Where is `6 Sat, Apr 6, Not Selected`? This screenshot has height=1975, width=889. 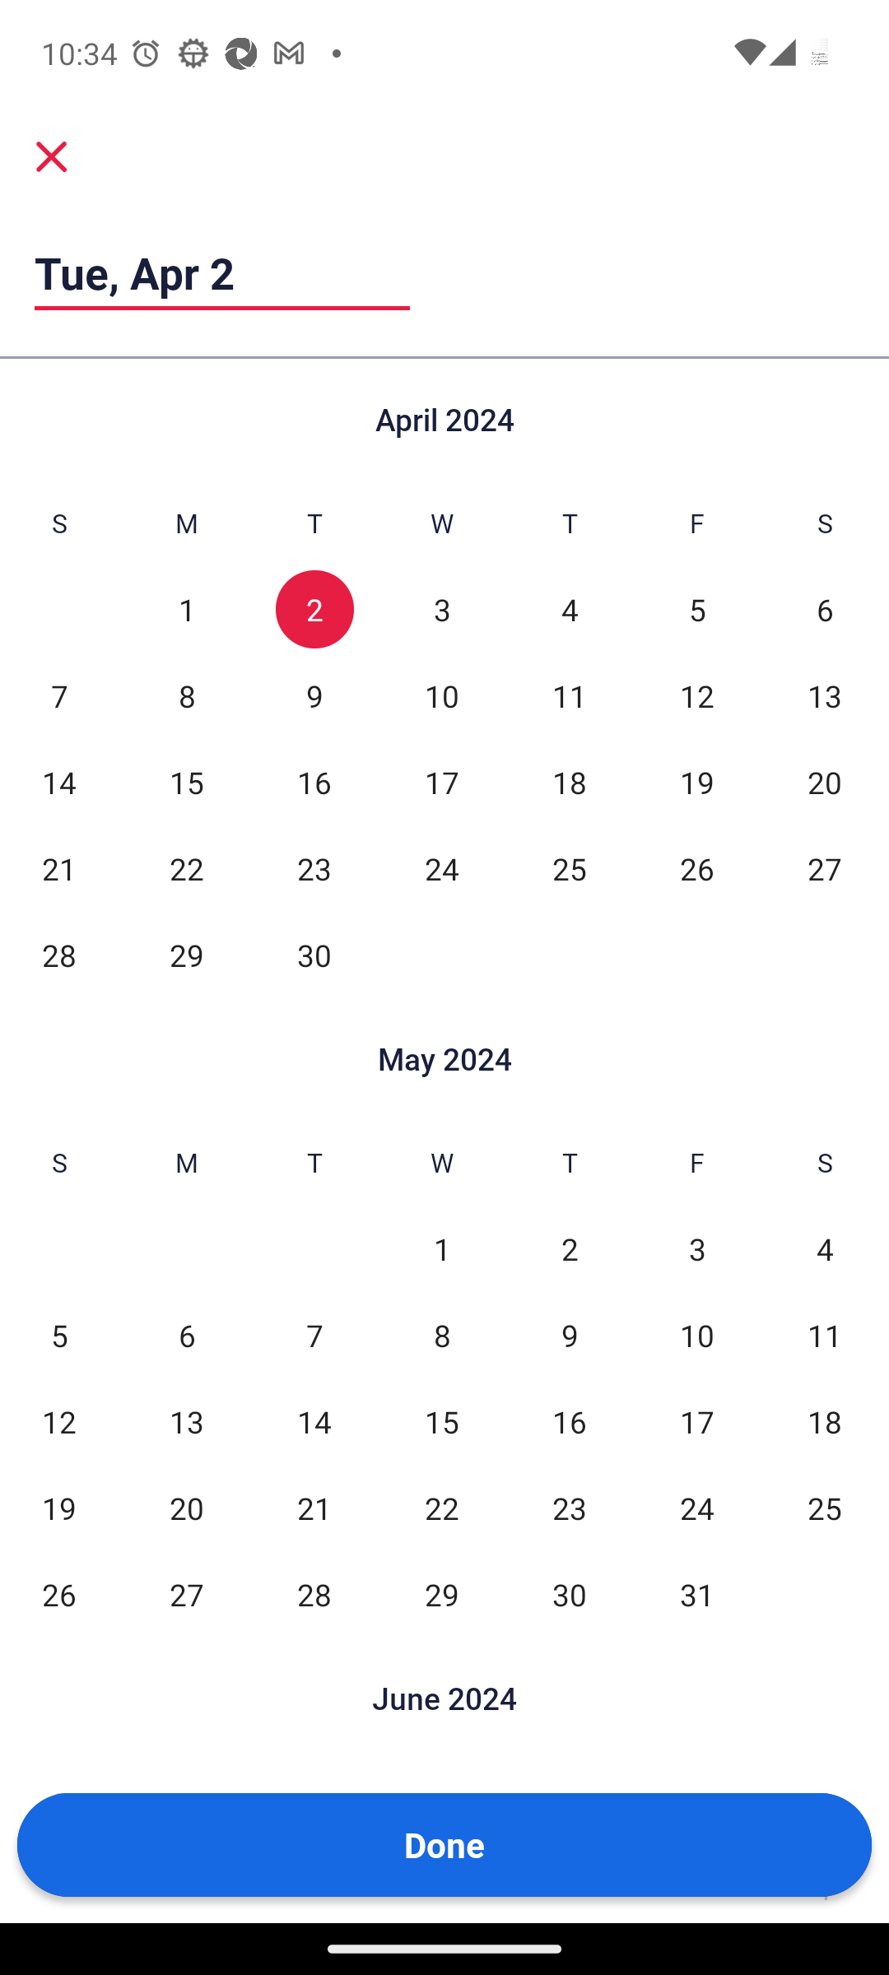
6 Sat, Apr 6, Not Selected is located at coordinates (825, 609).